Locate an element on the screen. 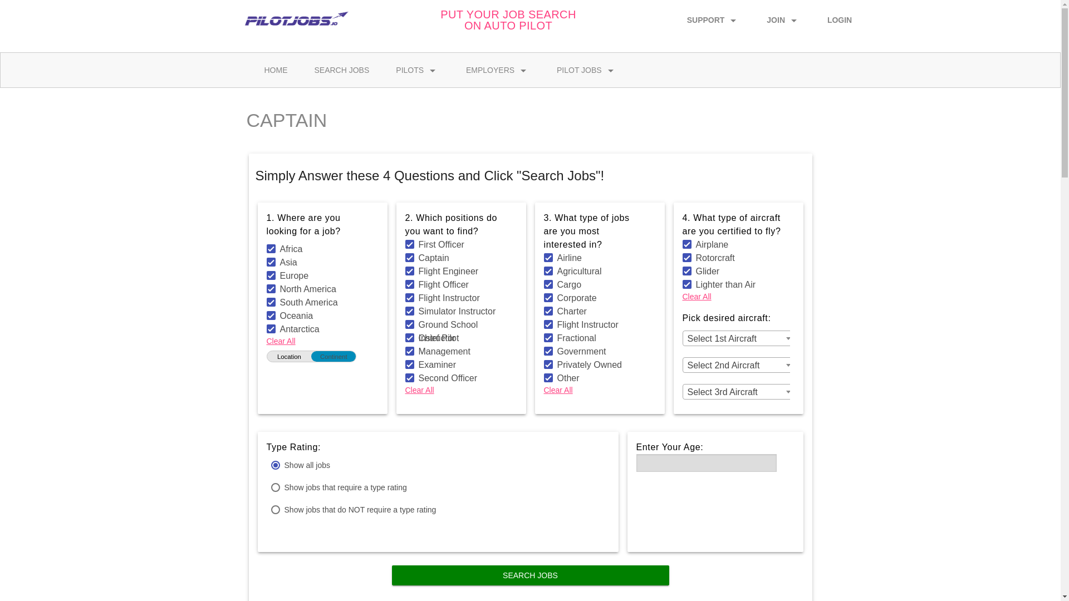  Select 1st Aircraft is located at coordinates (738, 339).